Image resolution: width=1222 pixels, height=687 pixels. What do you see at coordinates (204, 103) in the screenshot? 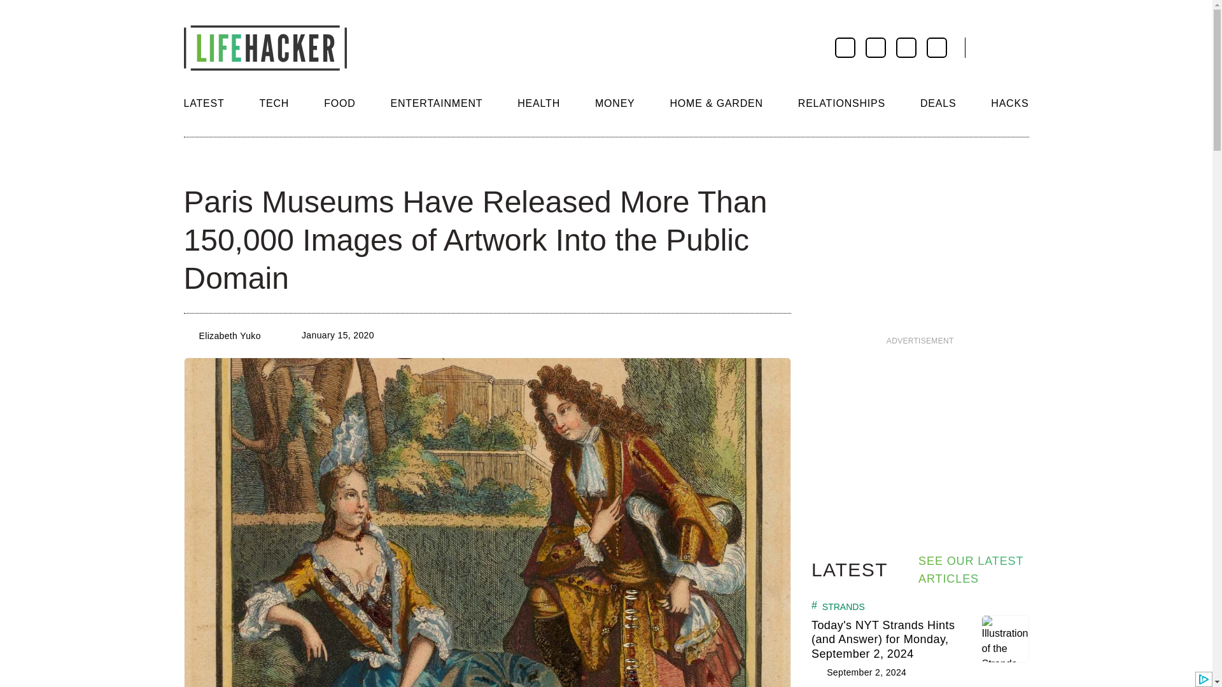
I see `LATEST` at bounding box center [204, 103].